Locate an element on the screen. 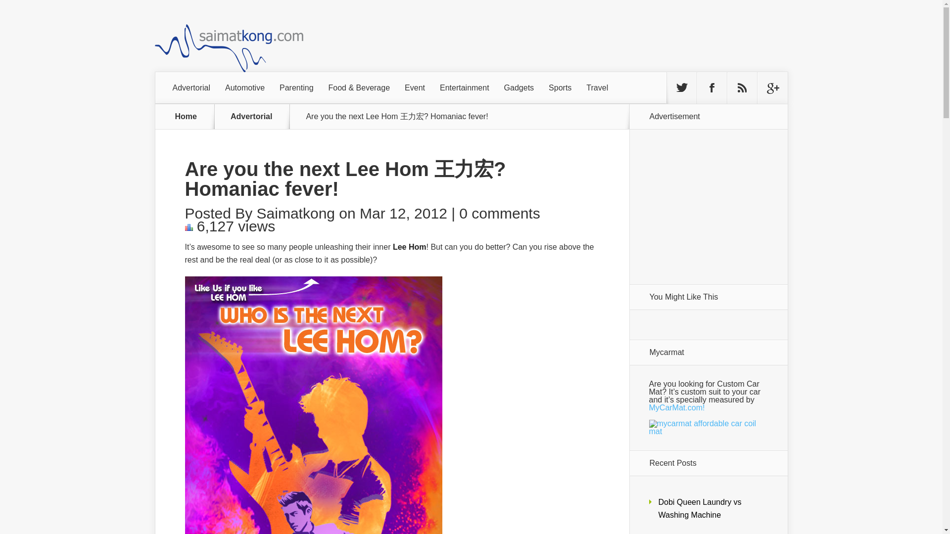 The image size is (950, 534). Travel is located at coordinates (597, 88).